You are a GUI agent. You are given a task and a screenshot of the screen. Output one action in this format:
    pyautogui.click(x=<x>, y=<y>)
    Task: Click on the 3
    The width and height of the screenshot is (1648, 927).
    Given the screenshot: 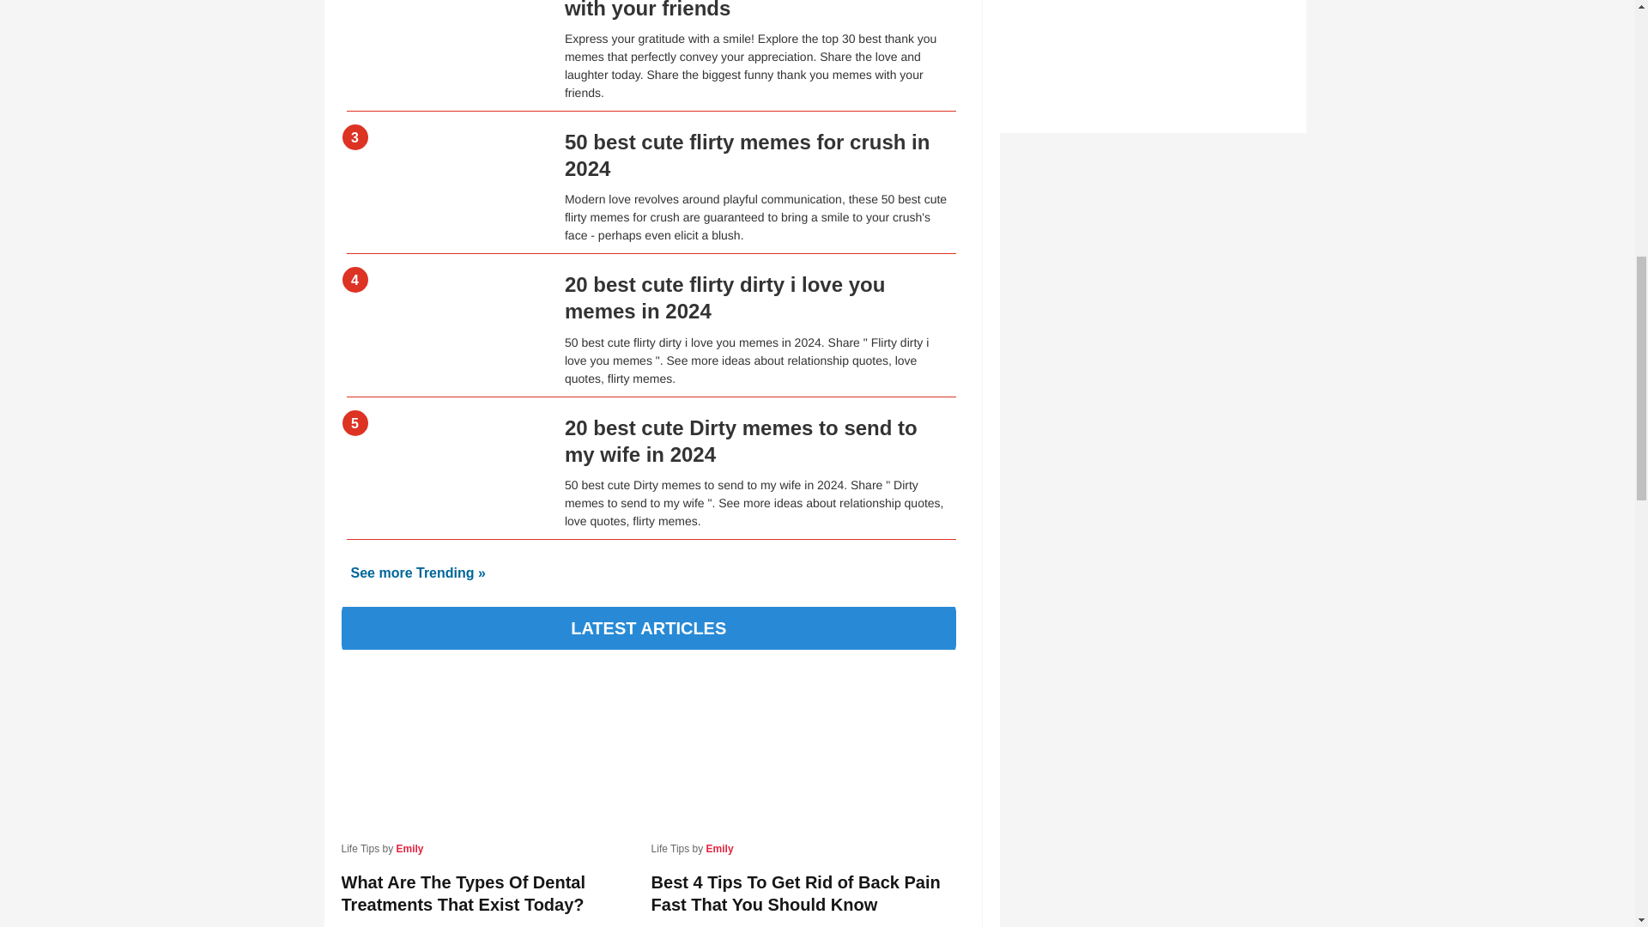 What is the action you would take?
    pyautogui.click(x=446, y=151)
    